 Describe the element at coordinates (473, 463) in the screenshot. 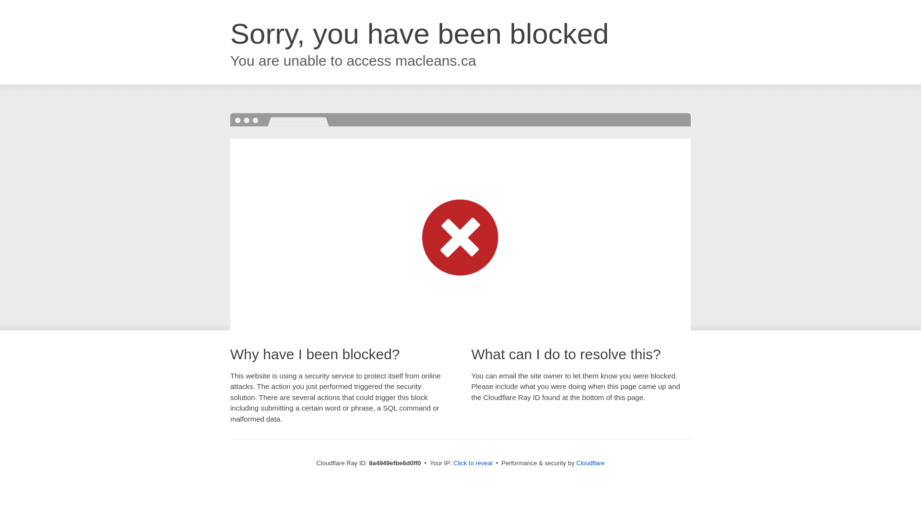

I see `Click to reveal` at that location.